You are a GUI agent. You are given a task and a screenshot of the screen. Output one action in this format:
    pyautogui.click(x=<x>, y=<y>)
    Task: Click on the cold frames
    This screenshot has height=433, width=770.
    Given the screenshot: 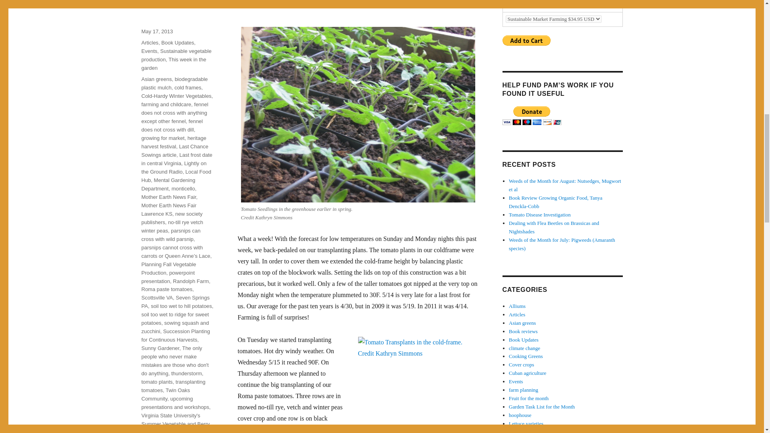 What is the action you would take?
    pyautogui.click(x=188, y=87)
    